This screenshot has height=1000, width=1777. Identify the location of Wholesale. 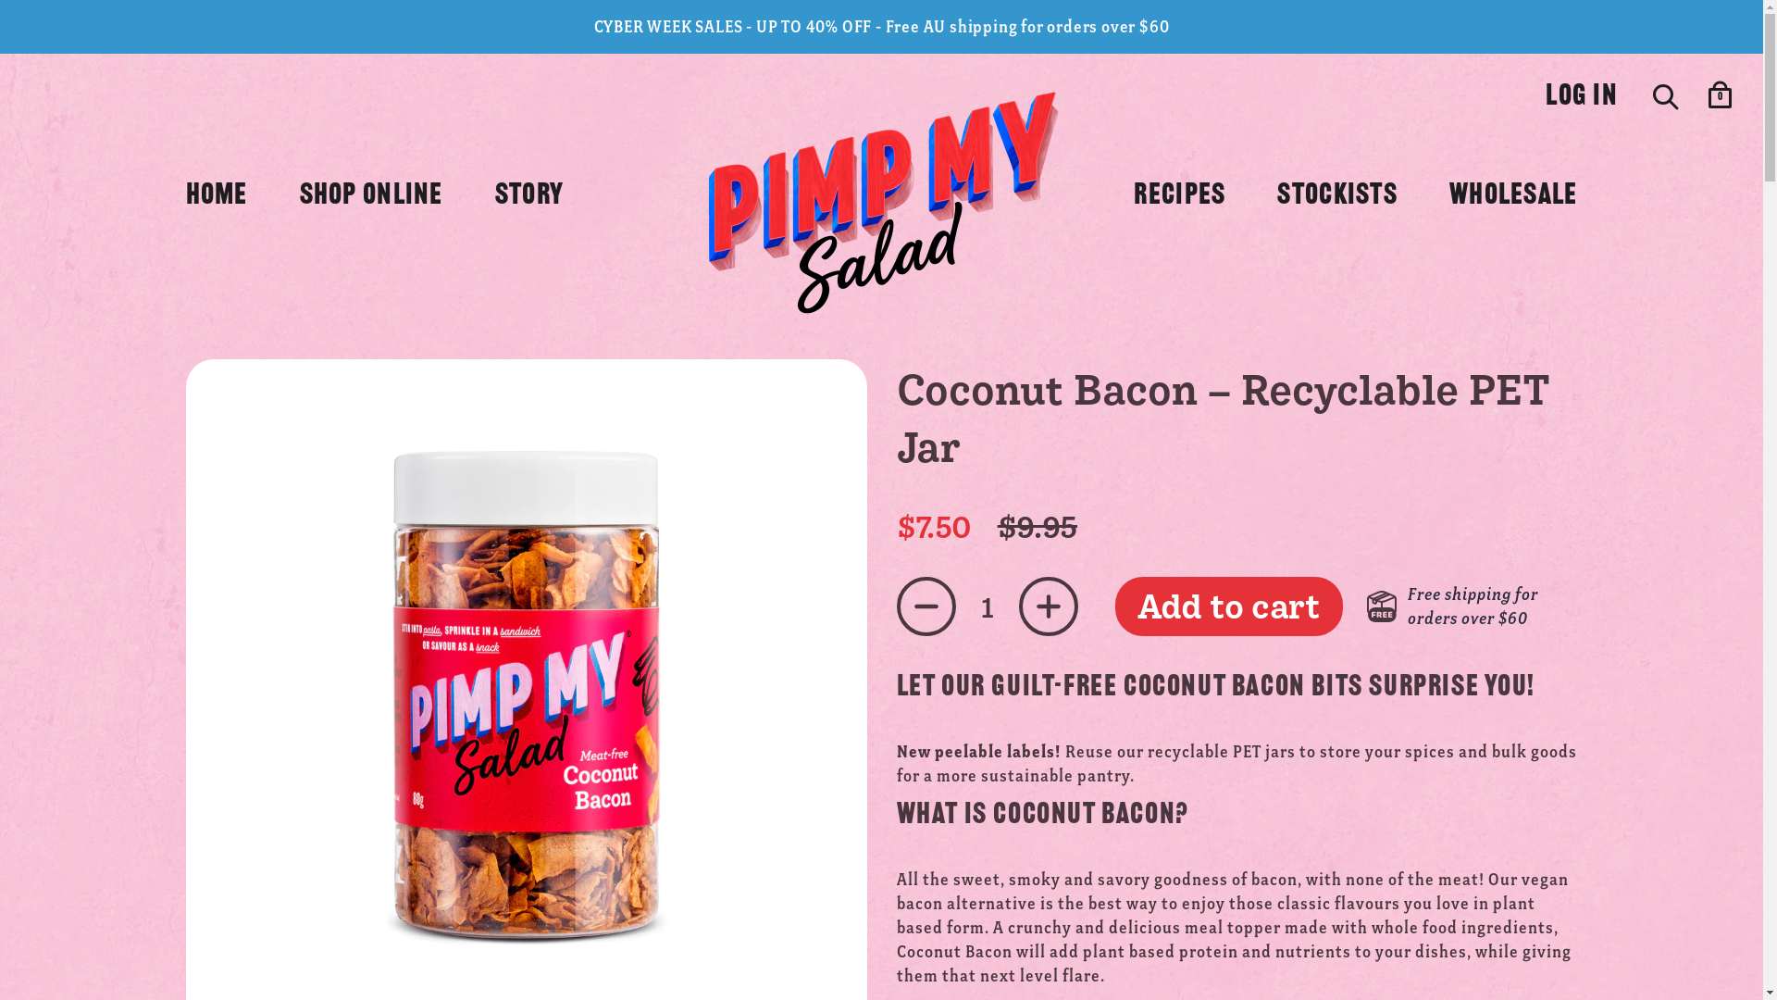
(1514, 196).